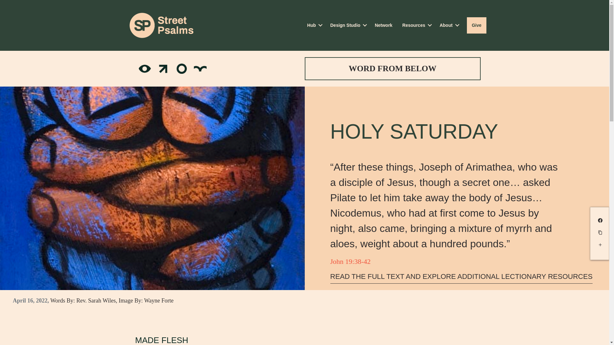 Image resolution: width=614 pixels, height=345 pixels. Describe the element at coordinates (347, 25) in the screenshot. I see `Design Studio` at that location.